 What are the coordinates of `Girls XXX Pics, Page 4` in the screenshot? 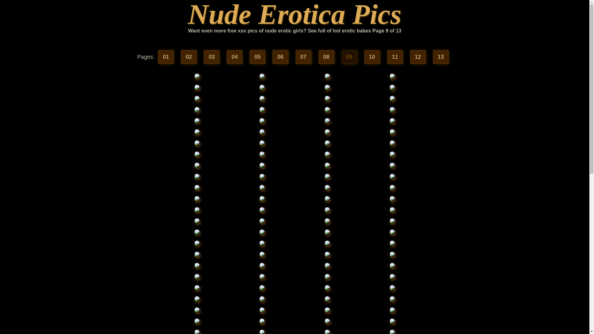 It's located at (235, 57).